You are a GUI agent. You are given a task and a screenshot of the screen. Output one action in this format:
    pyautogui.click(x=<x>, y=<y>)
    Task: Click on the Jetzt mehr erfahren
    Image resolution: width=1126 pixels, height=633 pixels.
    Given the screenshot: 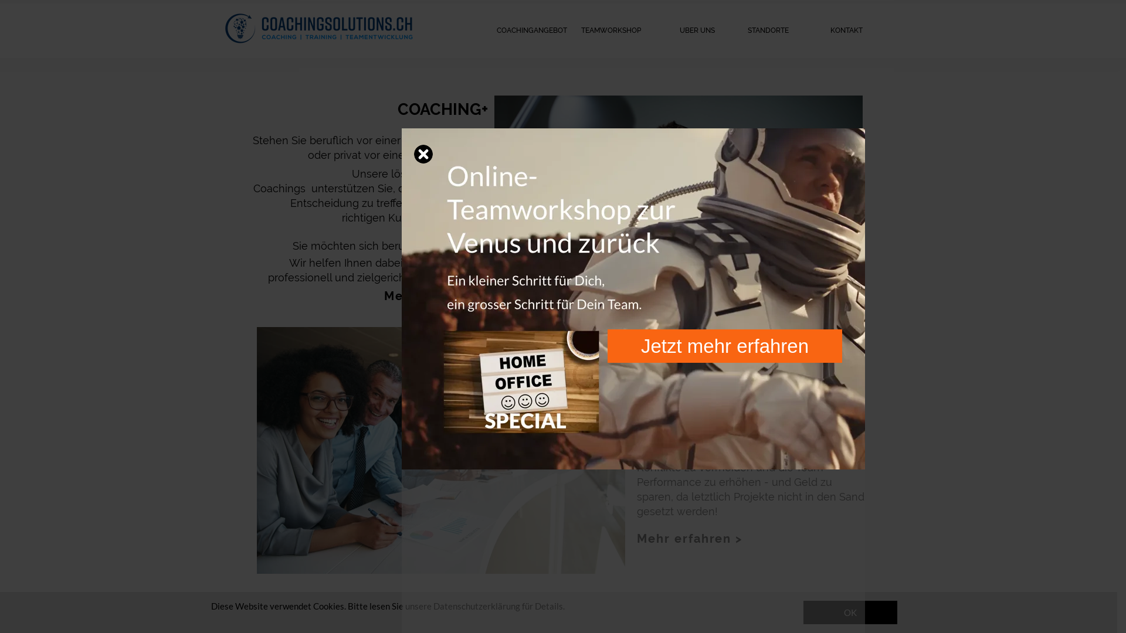 What is the action you would take?
    pyautogui.click(x=725, y=346)
    